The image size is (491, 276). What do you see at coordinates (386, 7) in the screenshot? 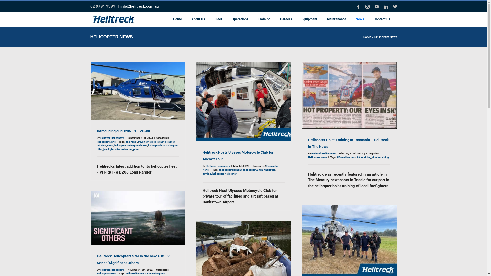
I see `LinkedIn` at bounding box center [386, 7].